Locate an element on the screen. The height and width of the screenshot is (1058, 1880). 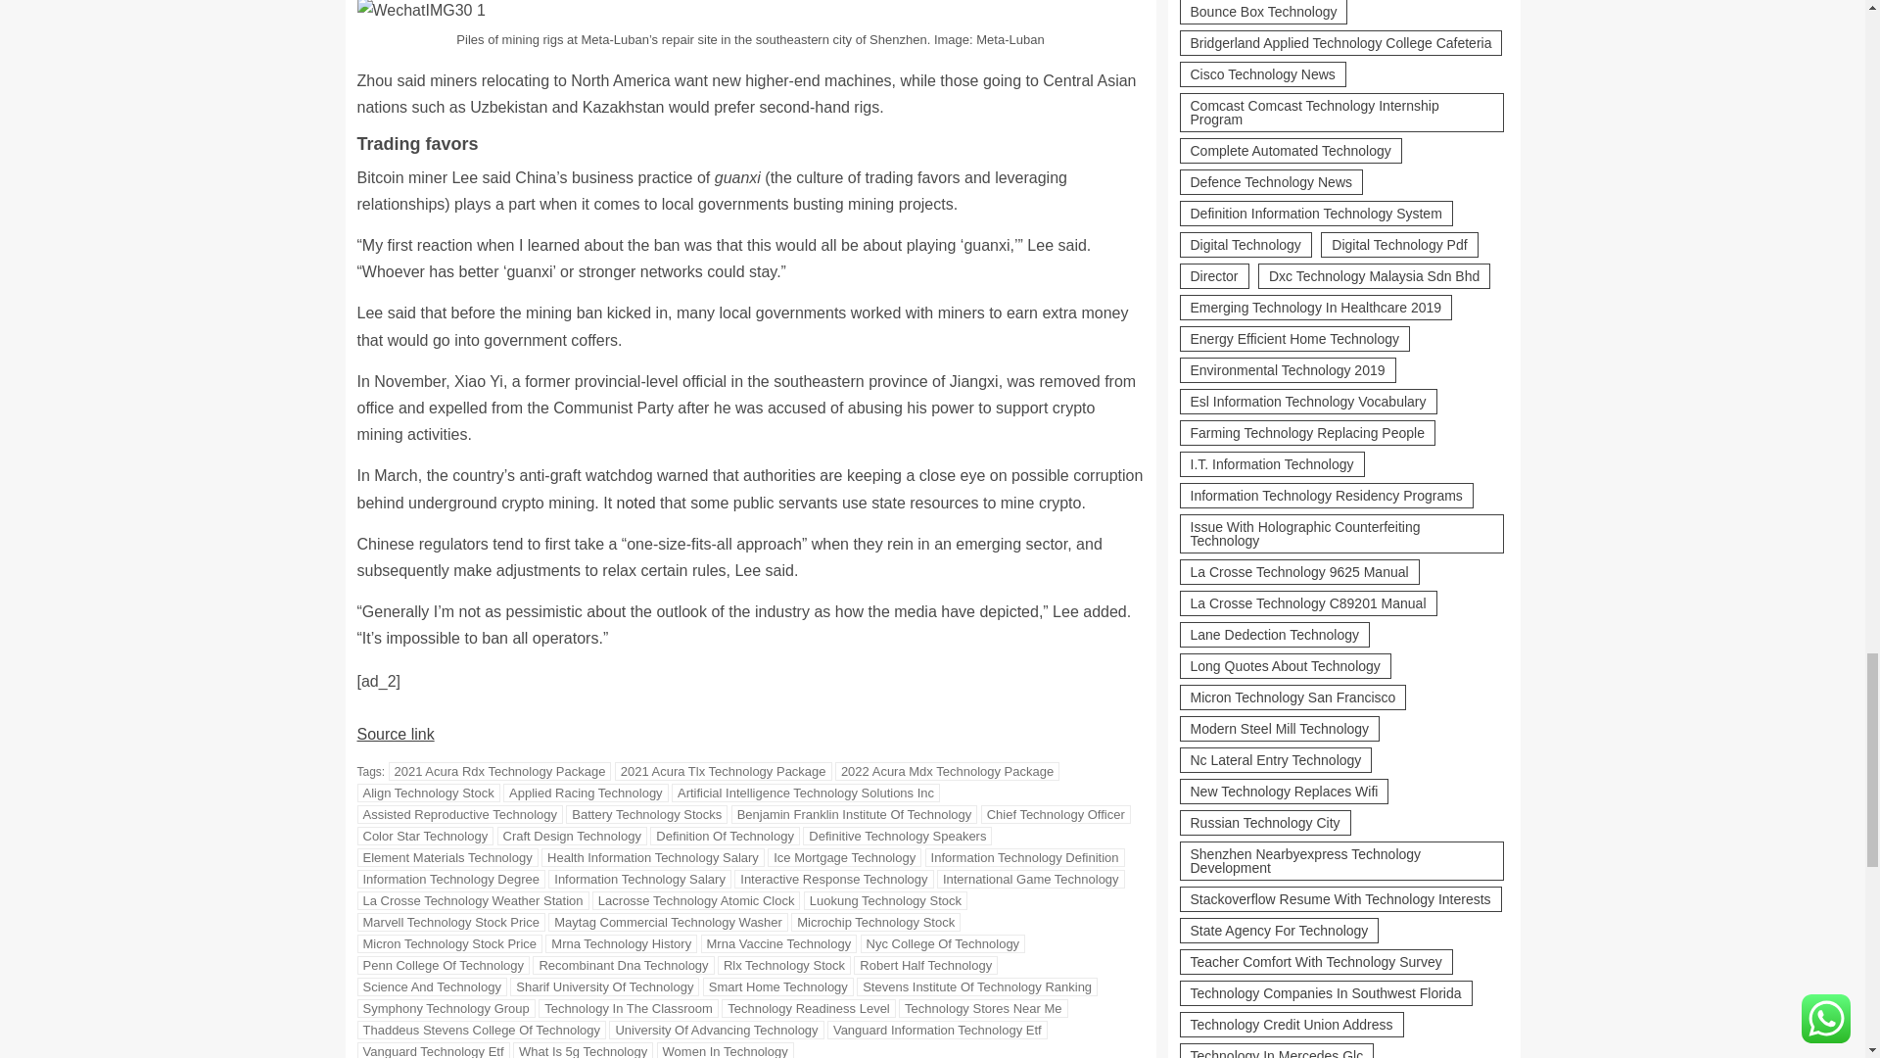
2022 Acura Mdx Technology Package is located at coordinates (947, 771).